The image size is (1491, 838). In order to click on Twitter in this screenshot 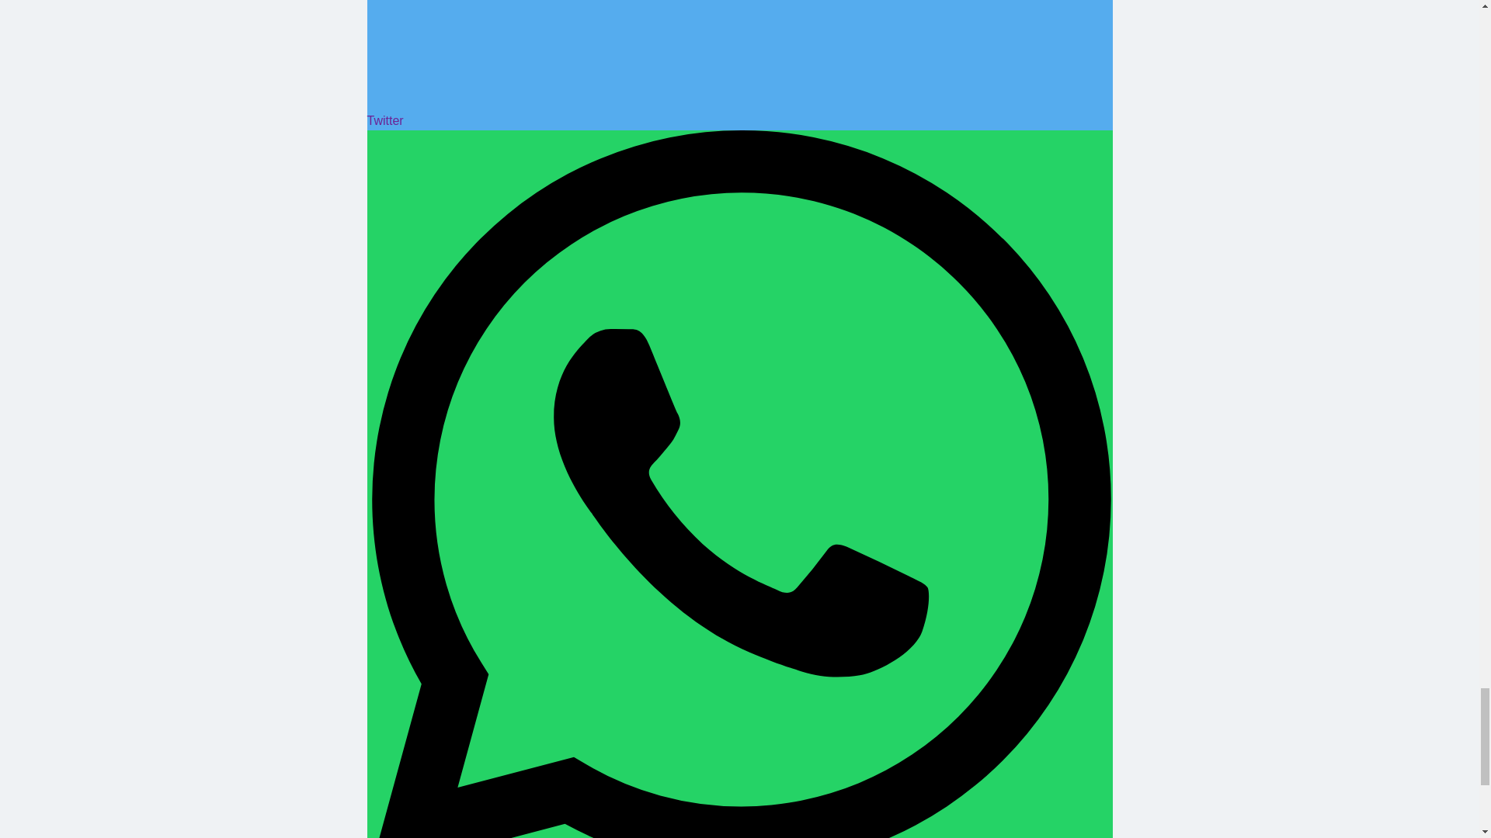, I will do `click(739, 65)`.